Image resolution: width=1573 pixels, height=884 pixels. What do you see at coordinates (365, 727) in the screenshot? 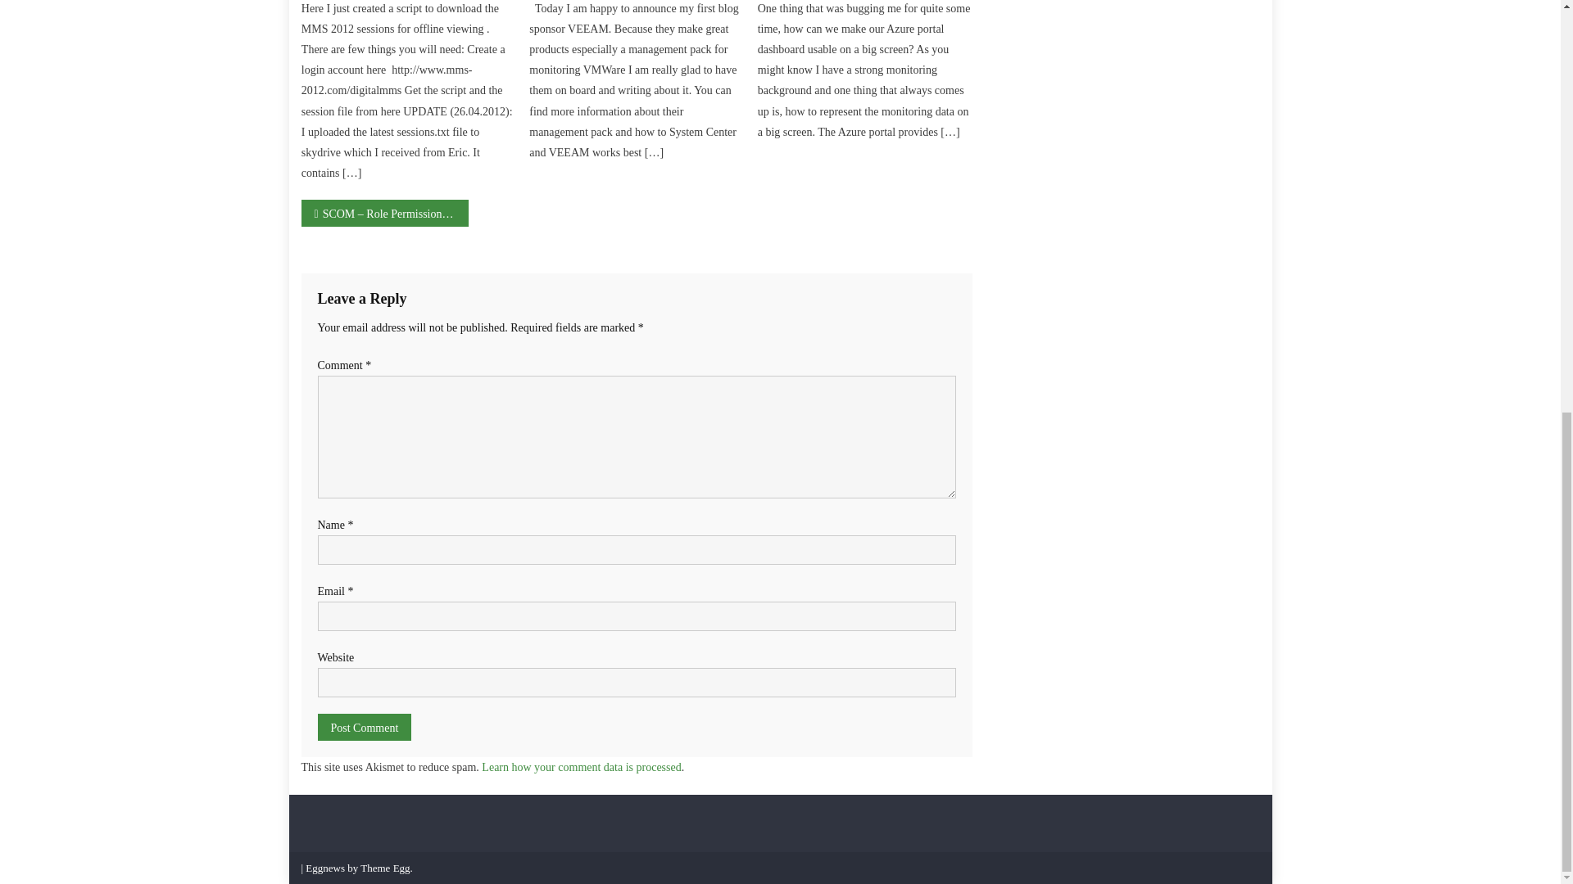
I see `Post Comment` at bounding box center [365, 727].